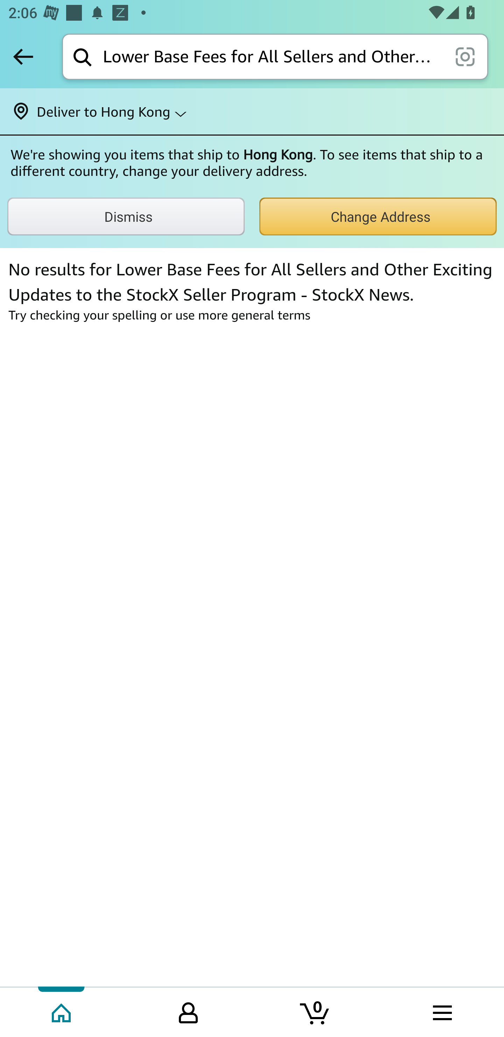  What do you see at coordinates (252, 111) in the screenshot?
I see `Deliver to Hong Kong ⌵` at bounding box center [252, 111].